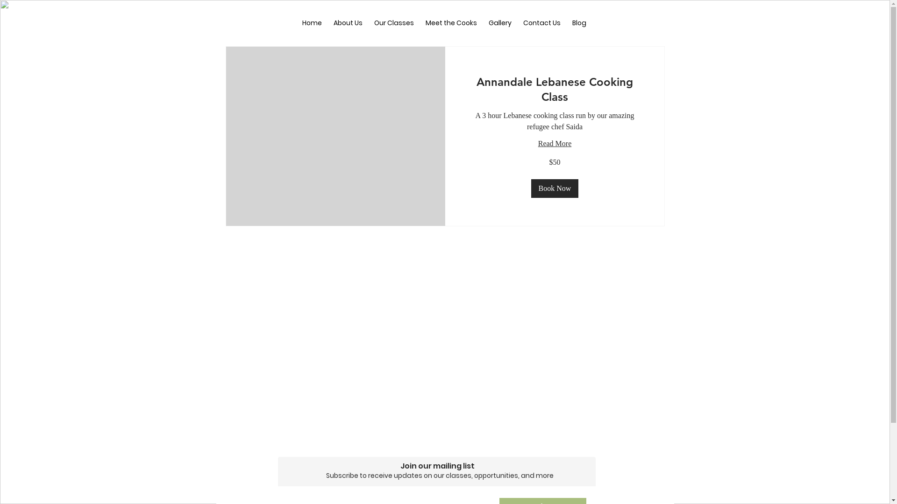  I want to click on Book Now, so click(555, 189).